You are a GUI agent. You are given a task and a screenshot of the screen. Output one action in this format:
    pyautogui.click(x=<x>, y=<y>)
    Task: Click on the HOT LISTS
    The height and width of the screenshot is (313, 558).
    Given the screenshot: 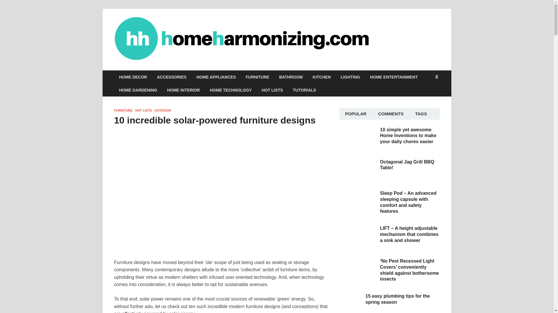 What is the action you would take?
    pyautogui.click(x=143, y=110)
    